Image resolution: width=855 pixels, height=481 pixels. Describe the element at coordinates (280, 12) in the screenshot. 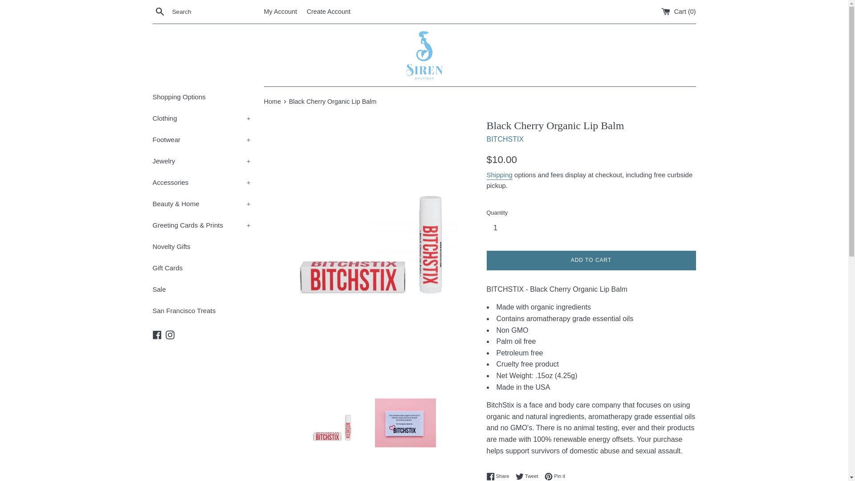

I see `My Account` at that location.